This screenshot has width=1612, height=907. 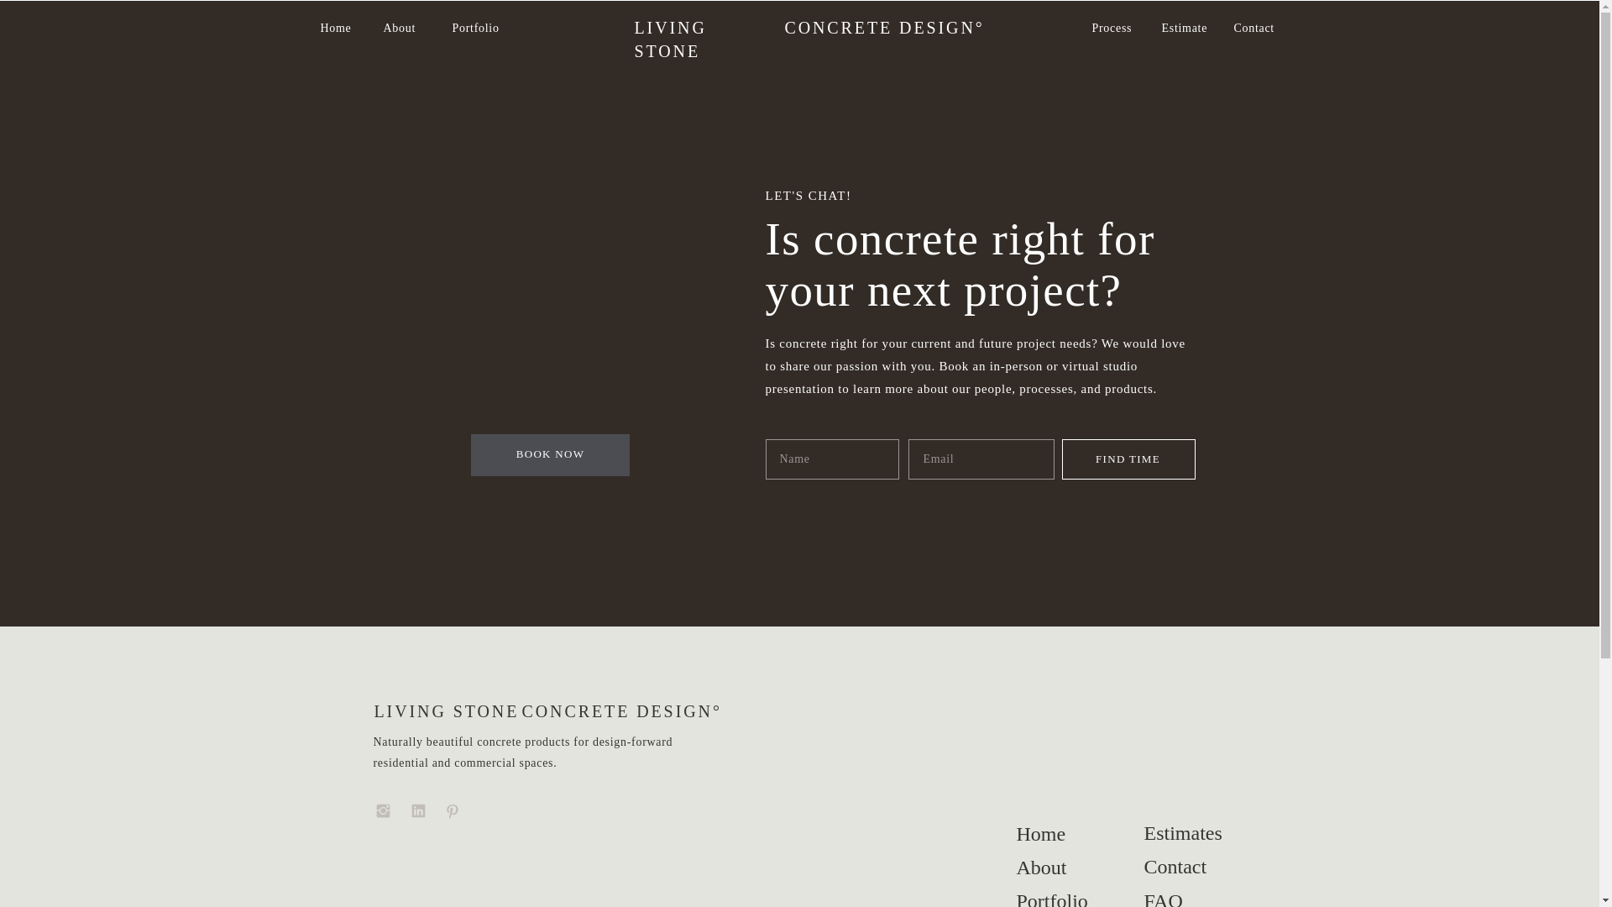 What do you see at coordinates (337, 27) in the screenshot?
I see `Home` at bounding box center [337, 27].